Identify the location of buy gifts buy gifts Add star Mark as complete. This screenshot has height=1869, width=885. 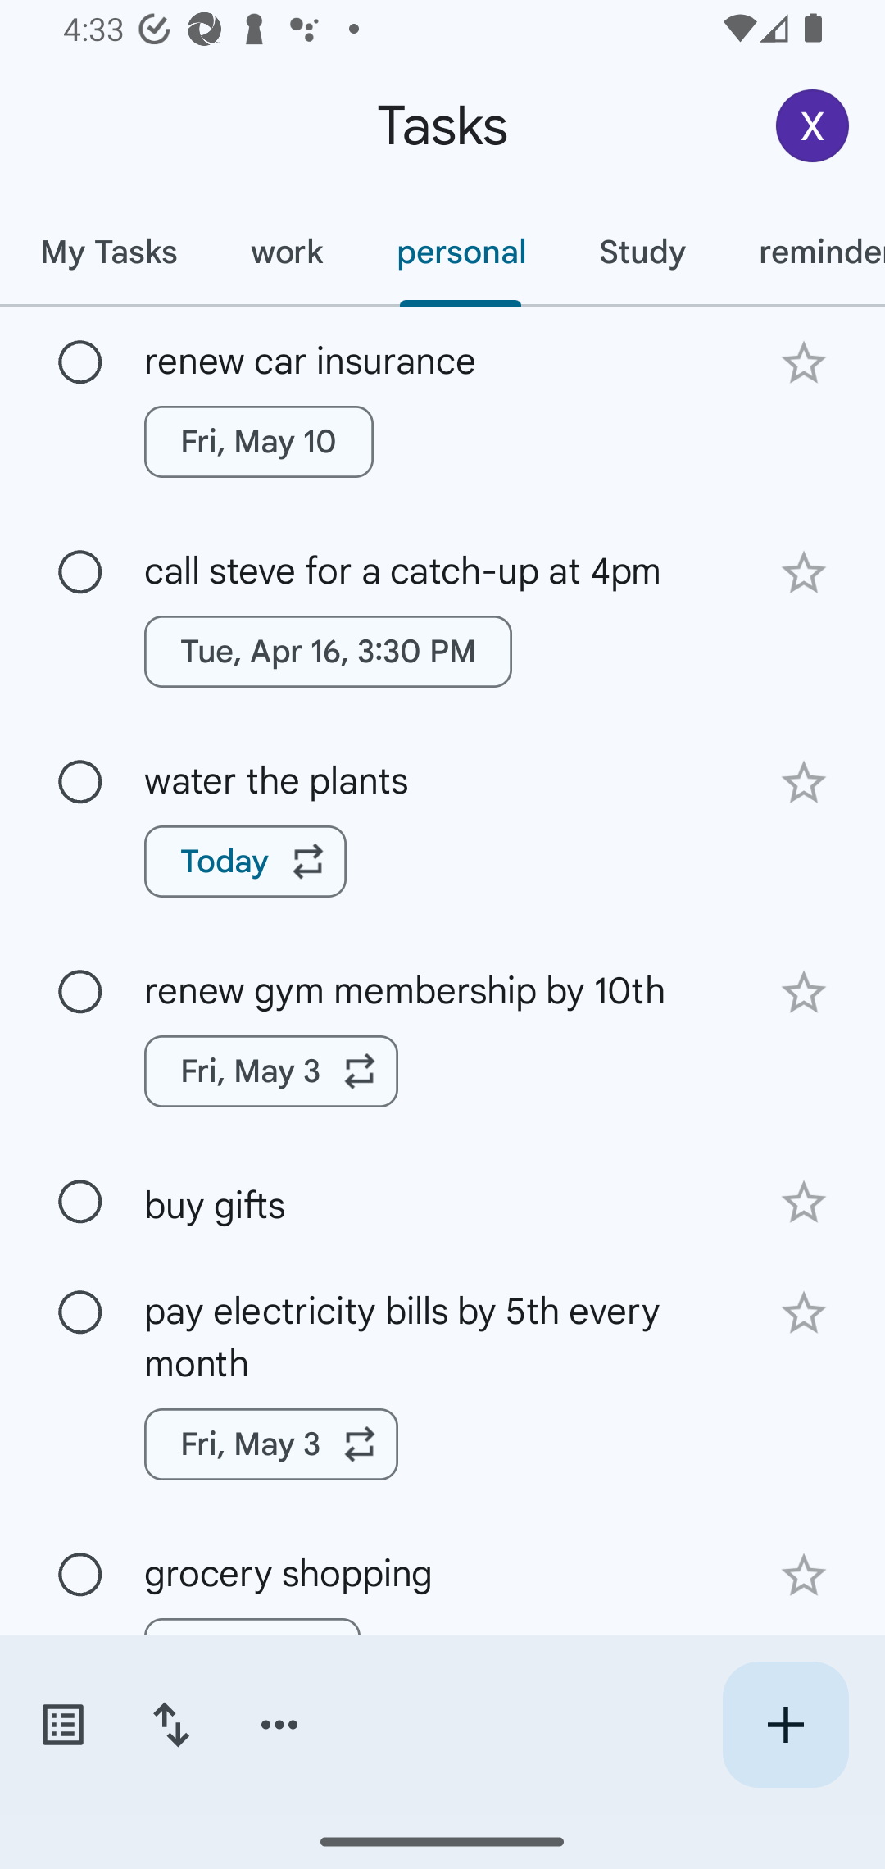
(442, 1200).